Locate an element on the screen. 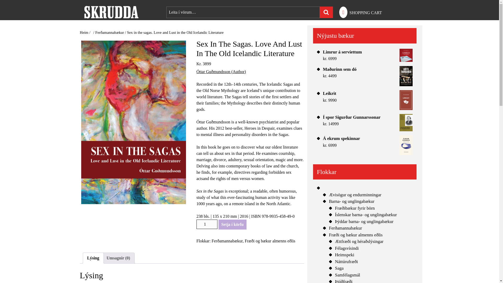  SHOPPING CART is located at coordinates (366, 13).